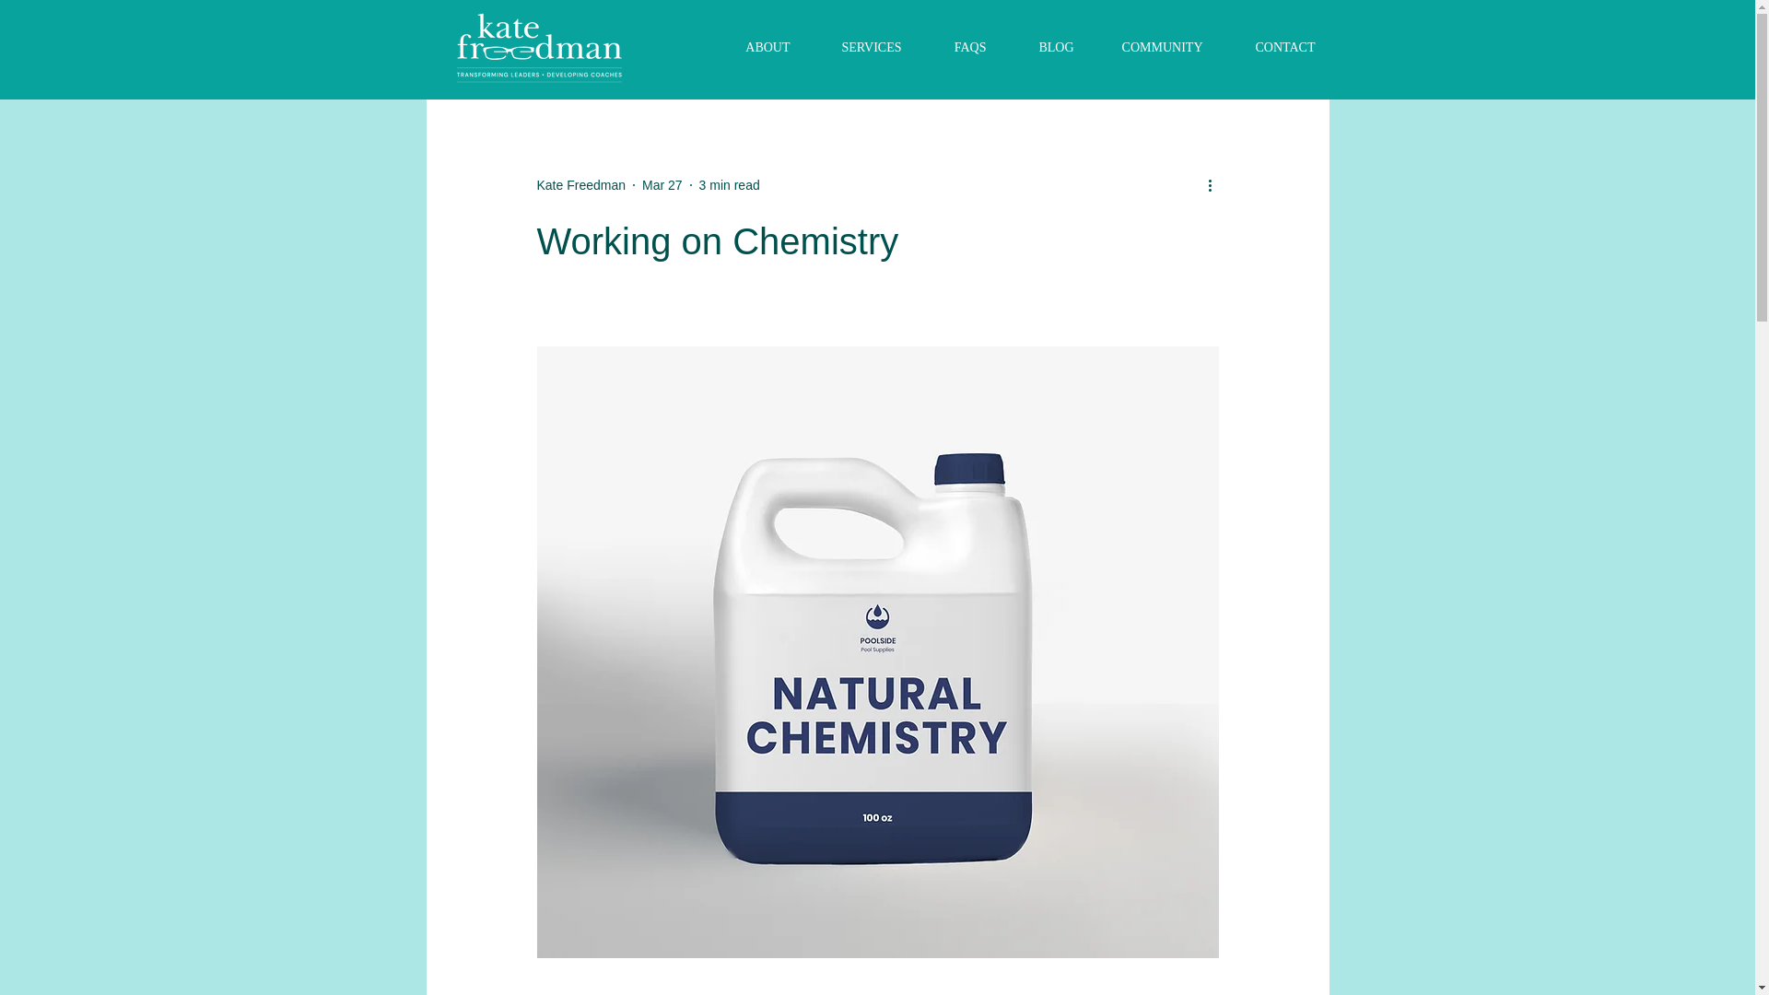  What do you see at coordinates (859, 48) in the screenshot?
I see `SERVICES` at bounding box center [859, 48].